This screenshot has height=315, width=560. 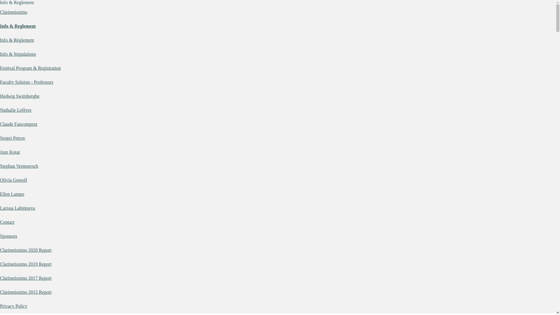 What do you see at coordinates (19, 166) in the screenshot?
I see `Stephan Vermeersch` at bounding box center [19, 166].